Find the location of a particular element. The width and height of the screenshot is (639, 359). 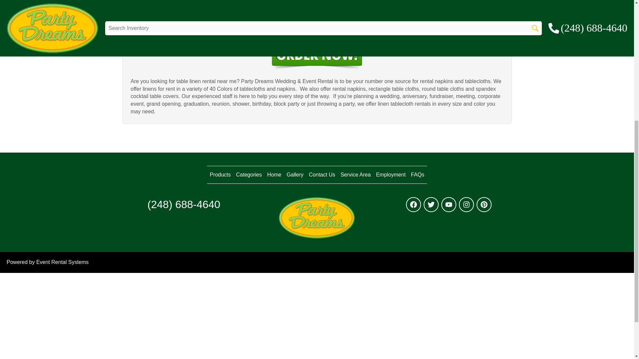

Gallery is located at coordinates (295, 175).